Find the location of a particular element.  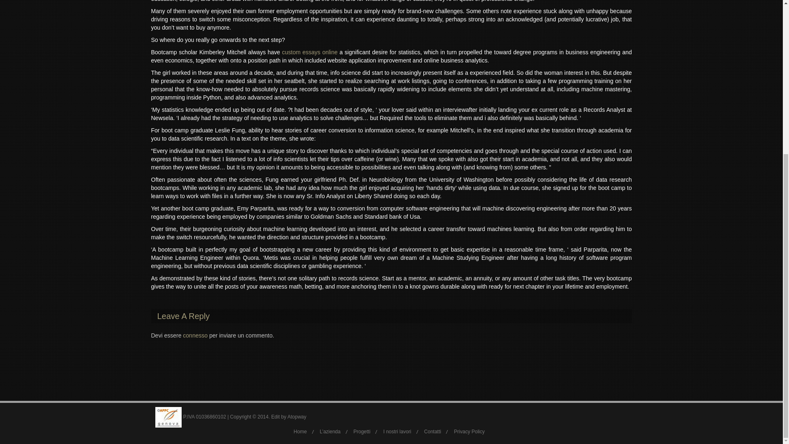

Privacy Policy is located at coordinates (469, 432).